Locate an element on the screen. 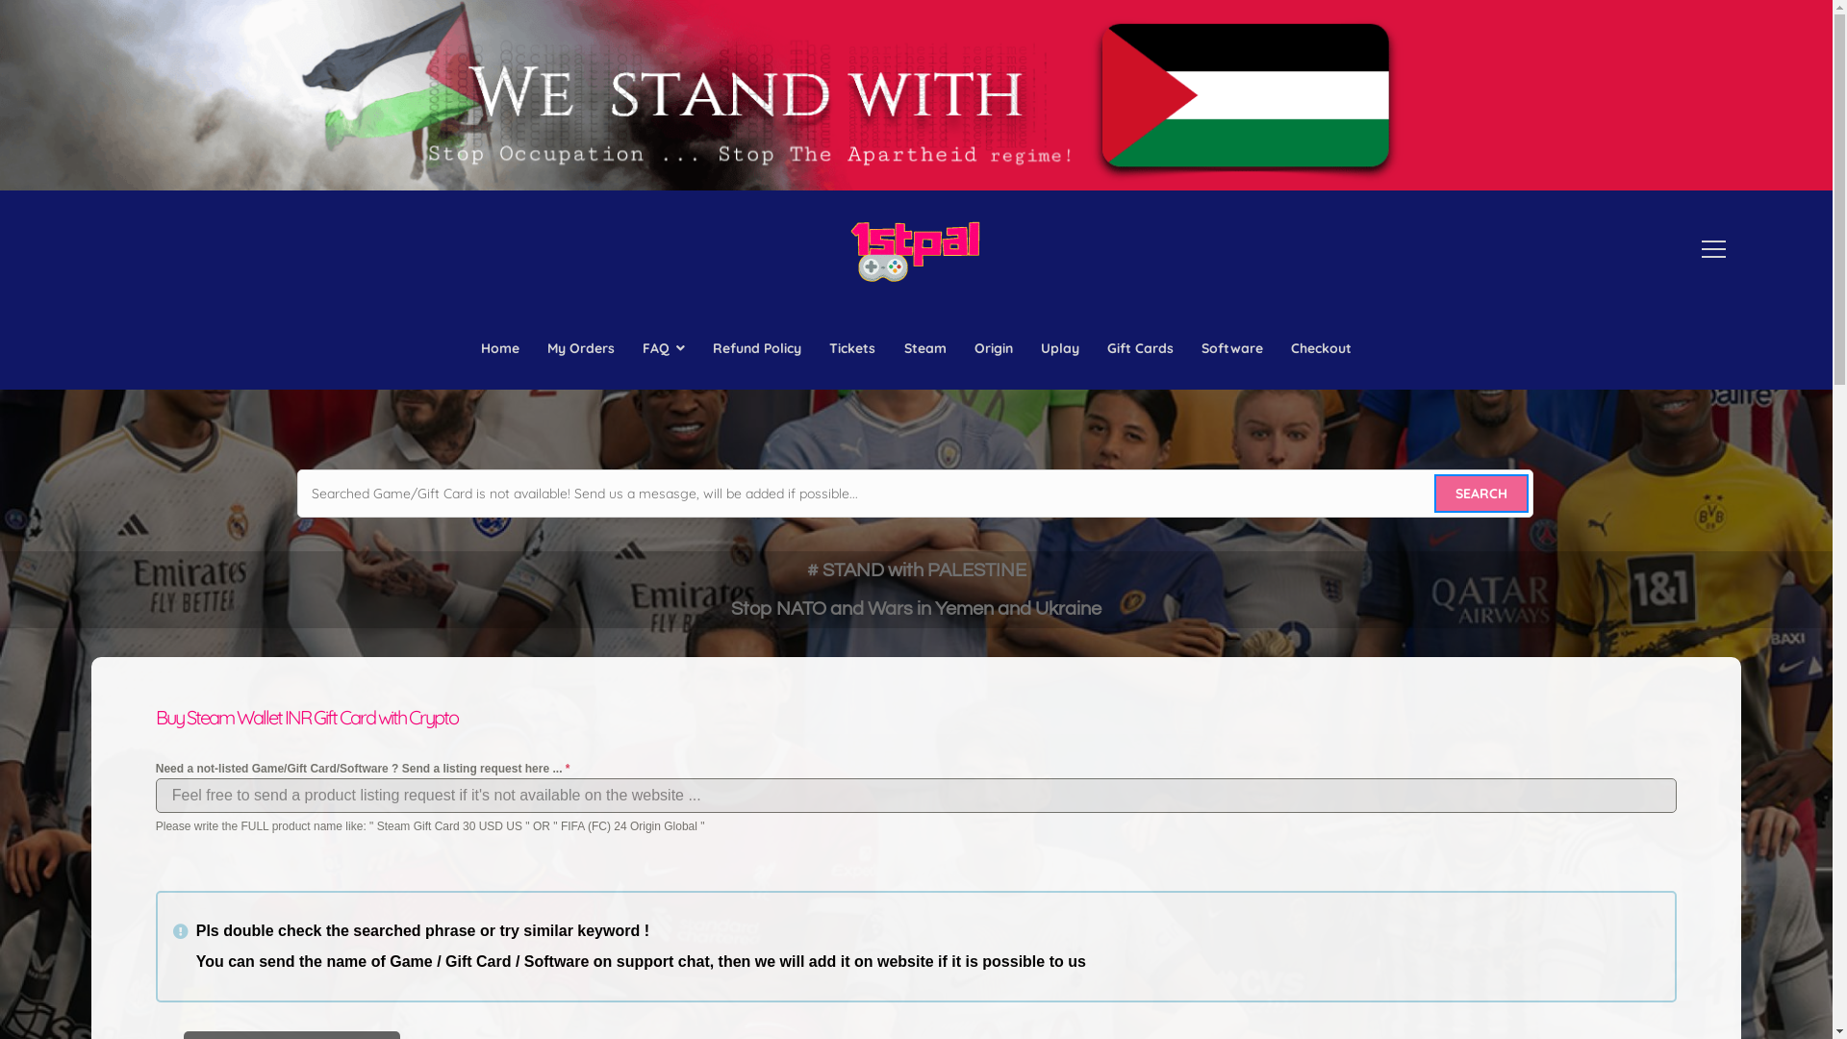 This screenshot has height=1039, width=1847. Gift Cards is located at coordinates (1141, 348).